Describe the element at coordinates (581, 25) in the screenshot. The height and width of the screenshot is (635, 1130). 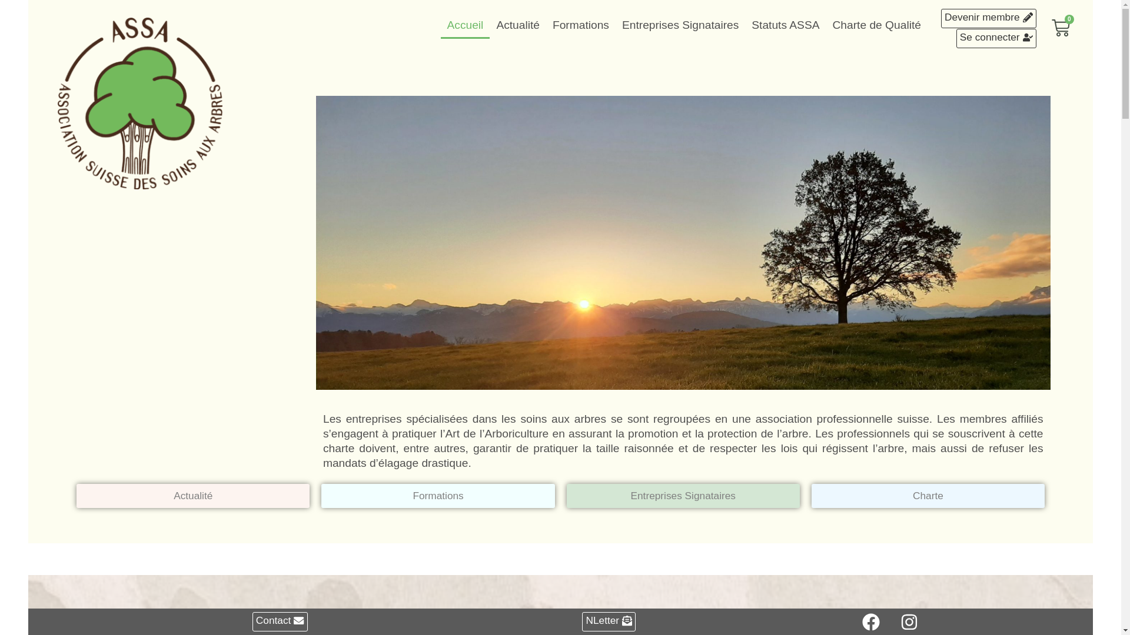
I see `Formations` at that location.